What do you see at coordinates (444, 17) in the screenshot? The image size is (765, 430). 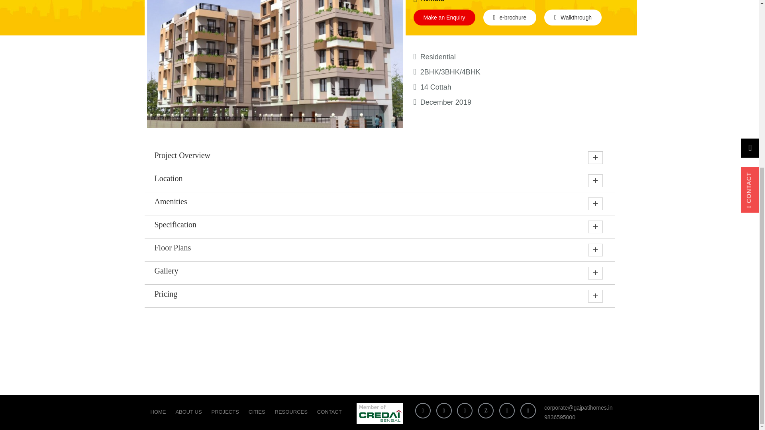 I see `Make an Enquiry` at bounding box center [444, 17].